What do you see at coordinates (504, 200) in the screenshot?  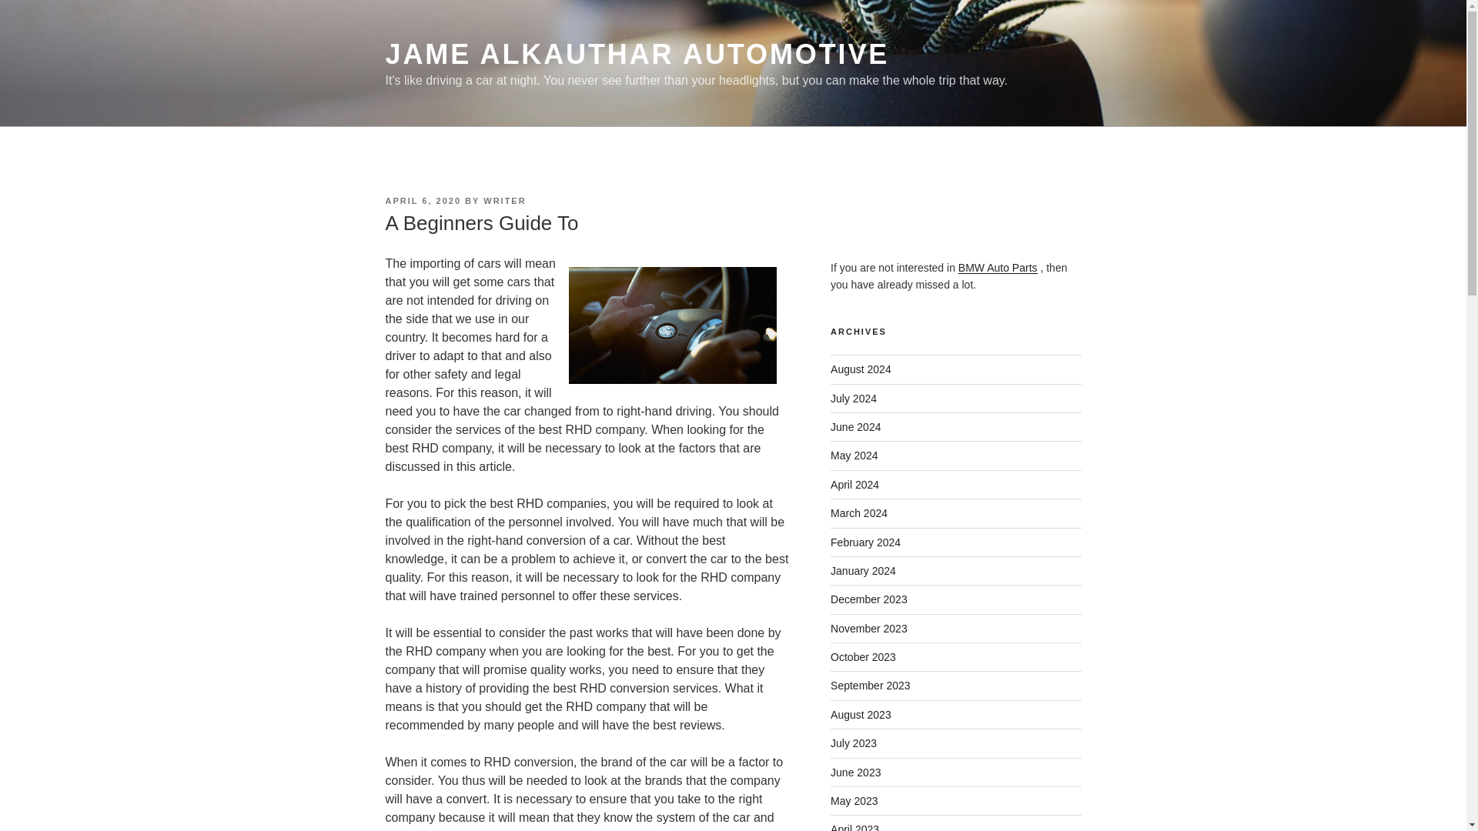 I see `WRITER` at bounding box center [504, 200].